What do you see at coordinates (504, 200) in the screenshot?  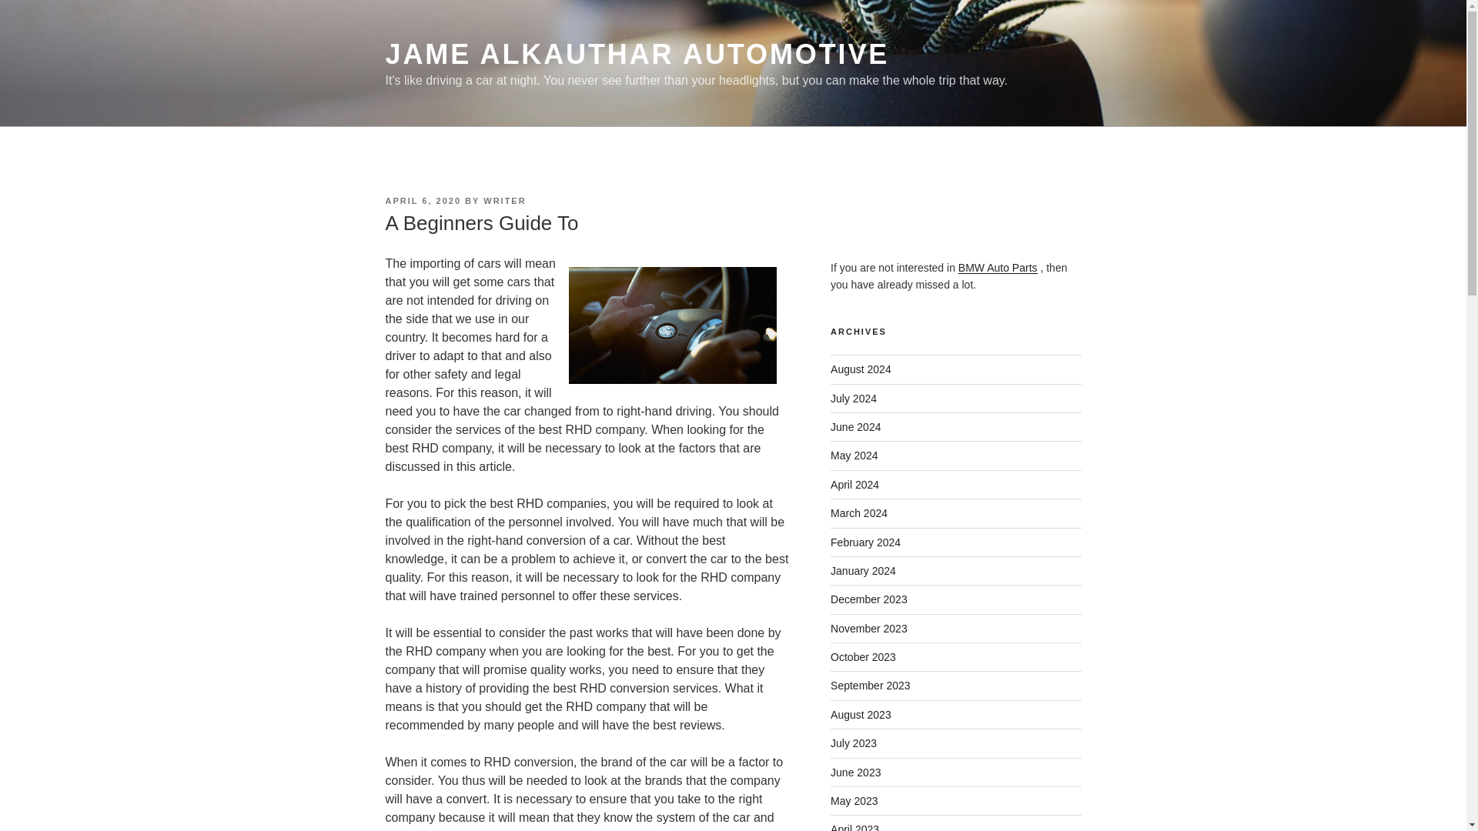 I see `WRITER` at bounding box center [504, 200].